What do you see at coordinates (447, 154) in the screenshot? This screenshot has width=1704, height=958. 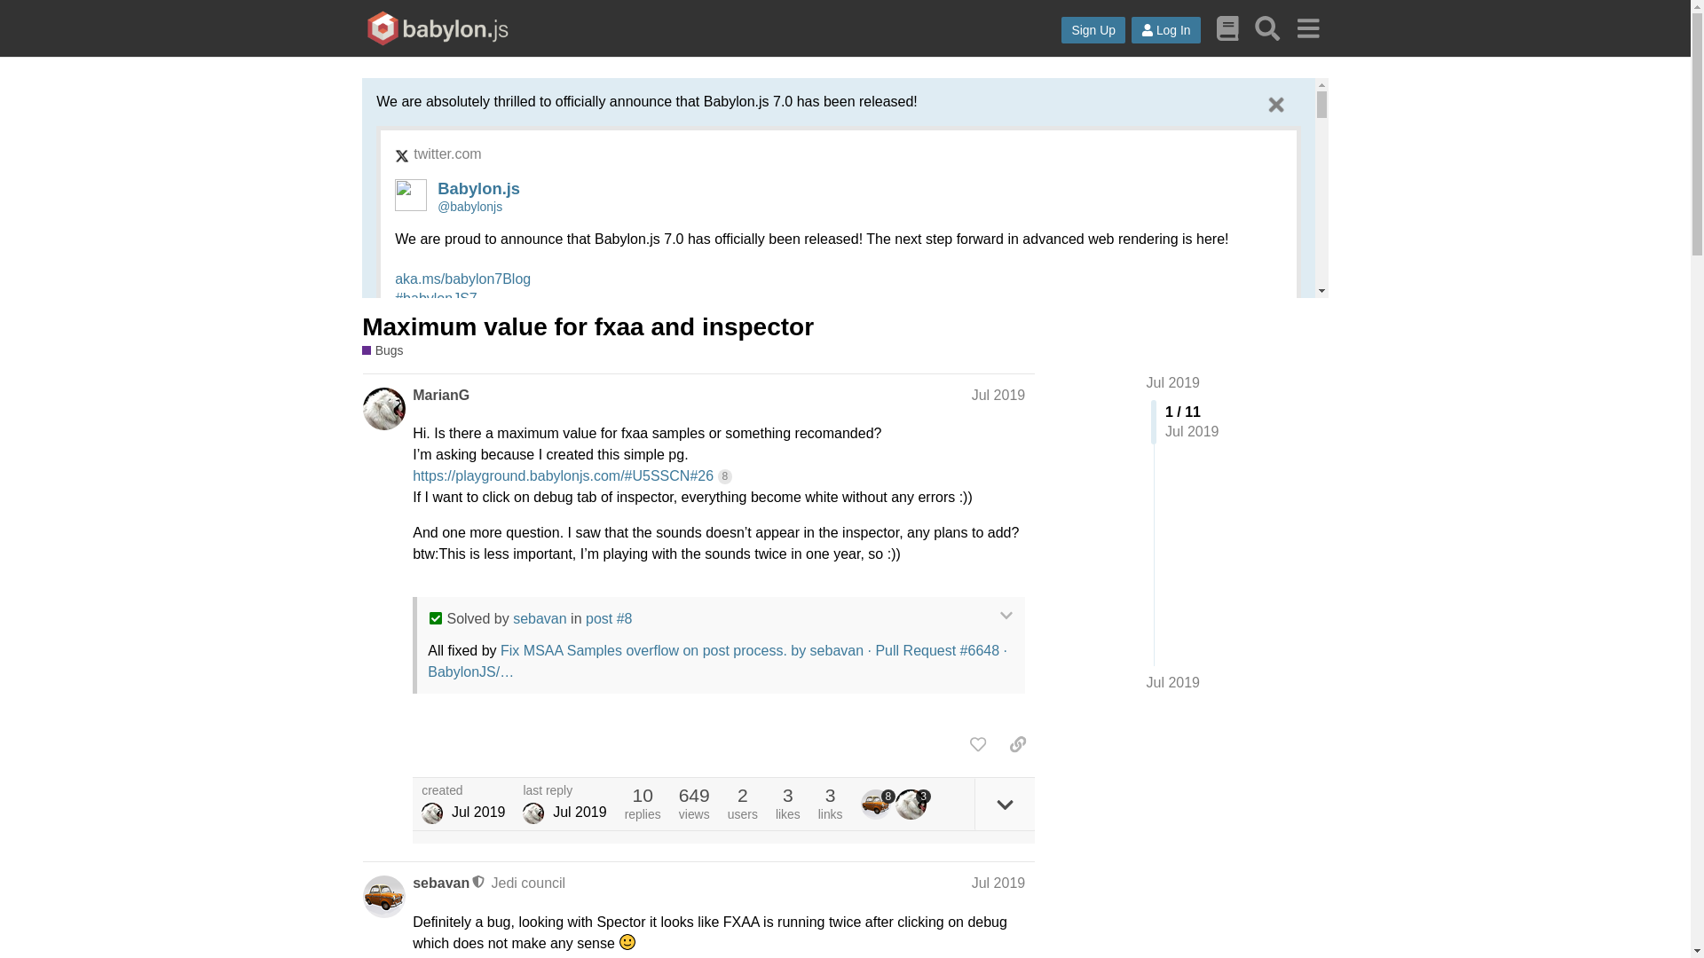 I see `twitter.com` at bounding box center [447, 154].